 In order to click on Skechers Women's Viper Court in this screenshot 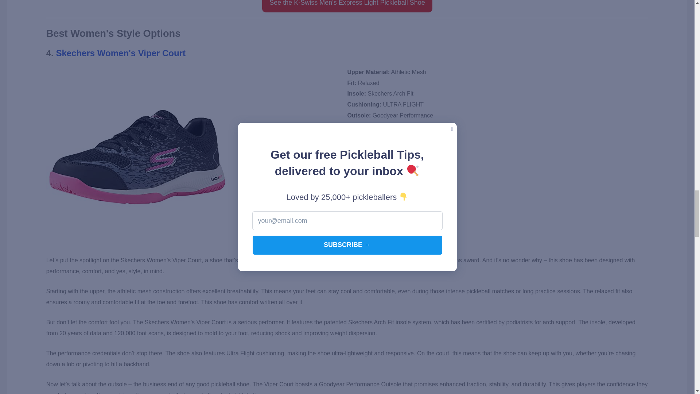, I will do `click(120, 53)`.